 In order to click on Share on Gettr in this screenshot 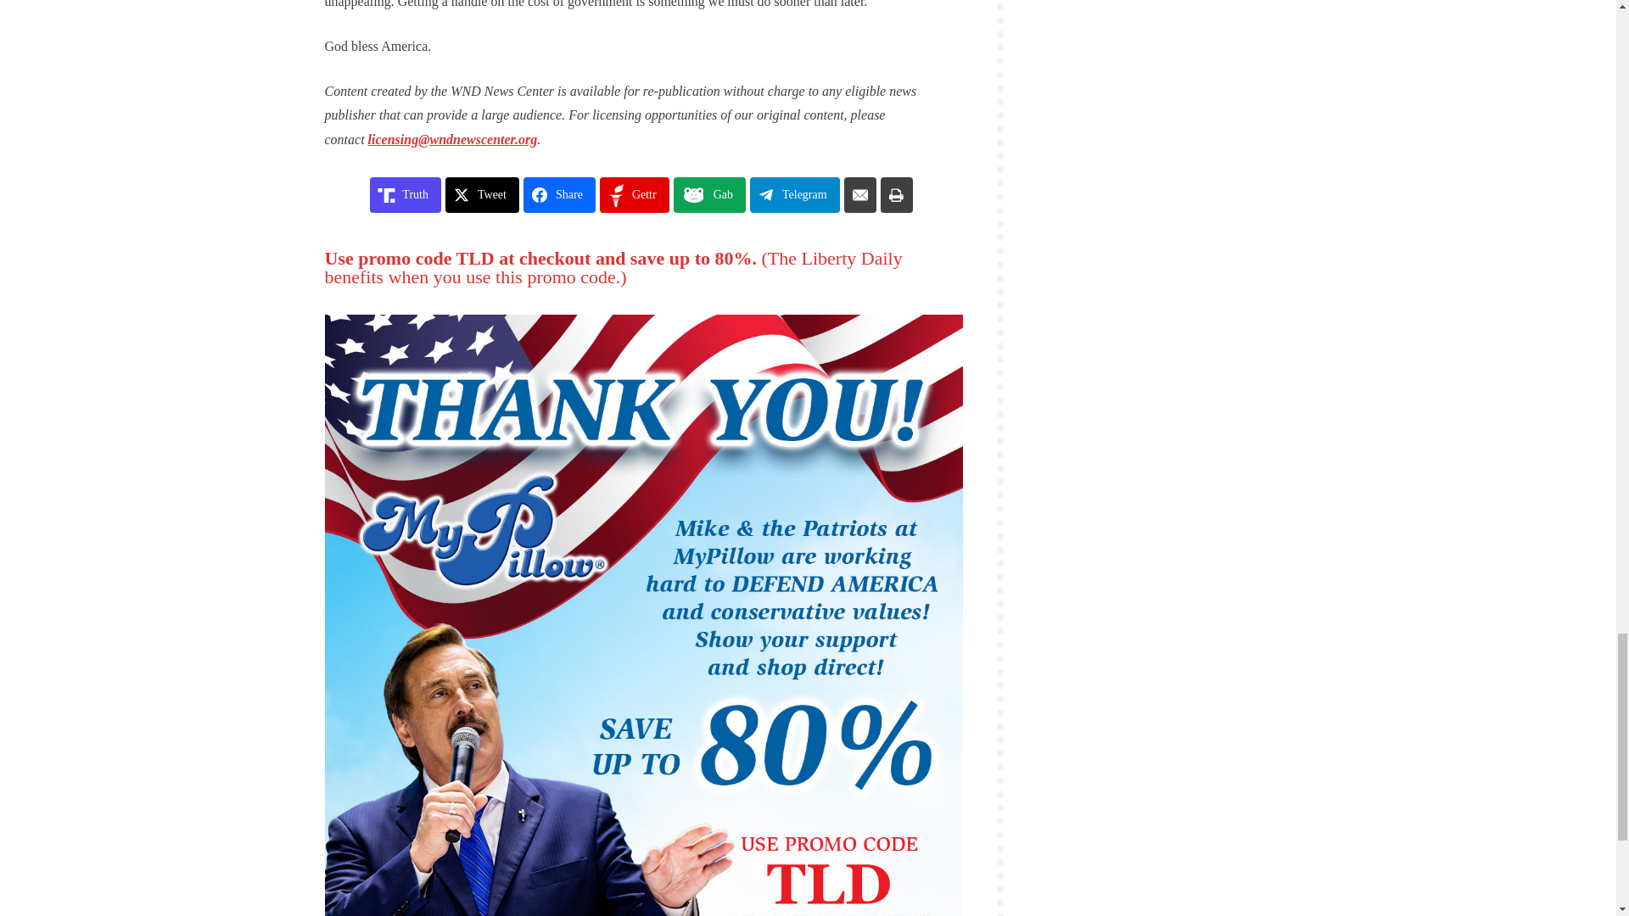, I will do `click(635, 195)`.